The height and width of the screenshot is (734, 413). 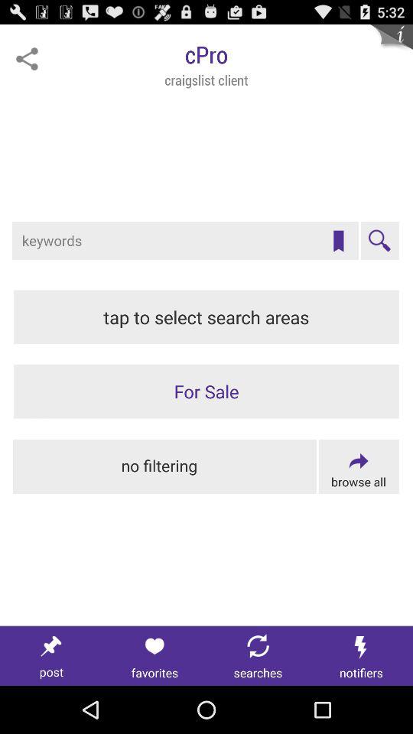 What do you see at coordinates (358, 466) in the screenshot?
I see `browse all` at bounding box center [358, 466].